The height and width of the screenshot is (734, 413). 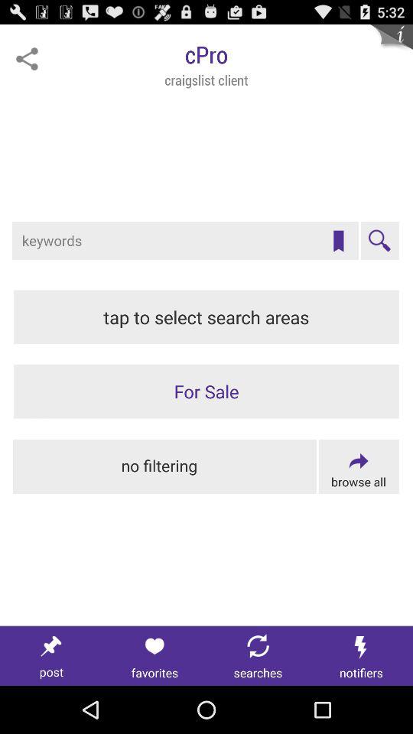 What do you see at coordinates (358, 466) in the screenshot?
I see `browse all` at bounding box center [358, 466].